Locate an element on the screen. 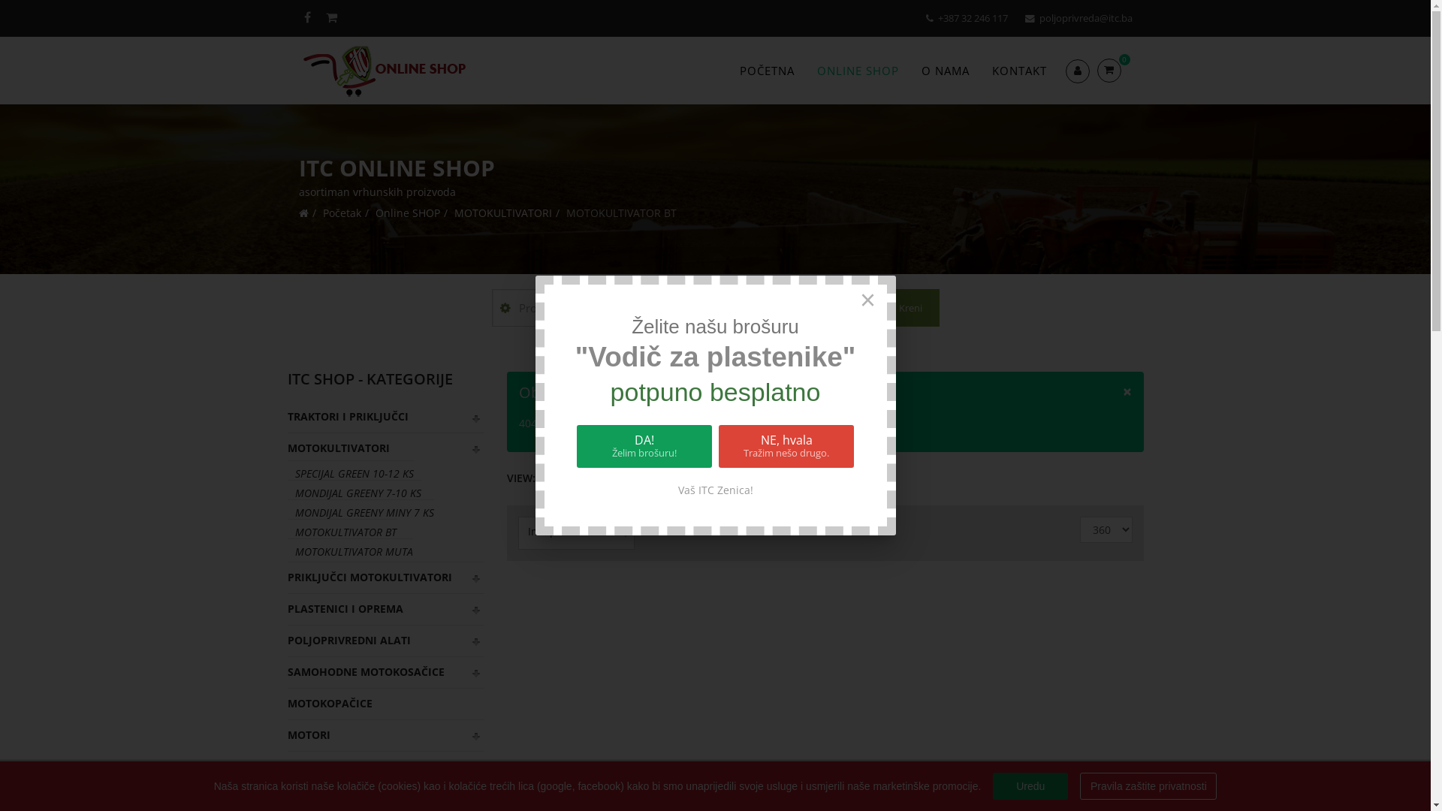 The height and width of the screenshot is (811, 1442). MOTOKULTIVATORI is located at coordinates (502, 213).